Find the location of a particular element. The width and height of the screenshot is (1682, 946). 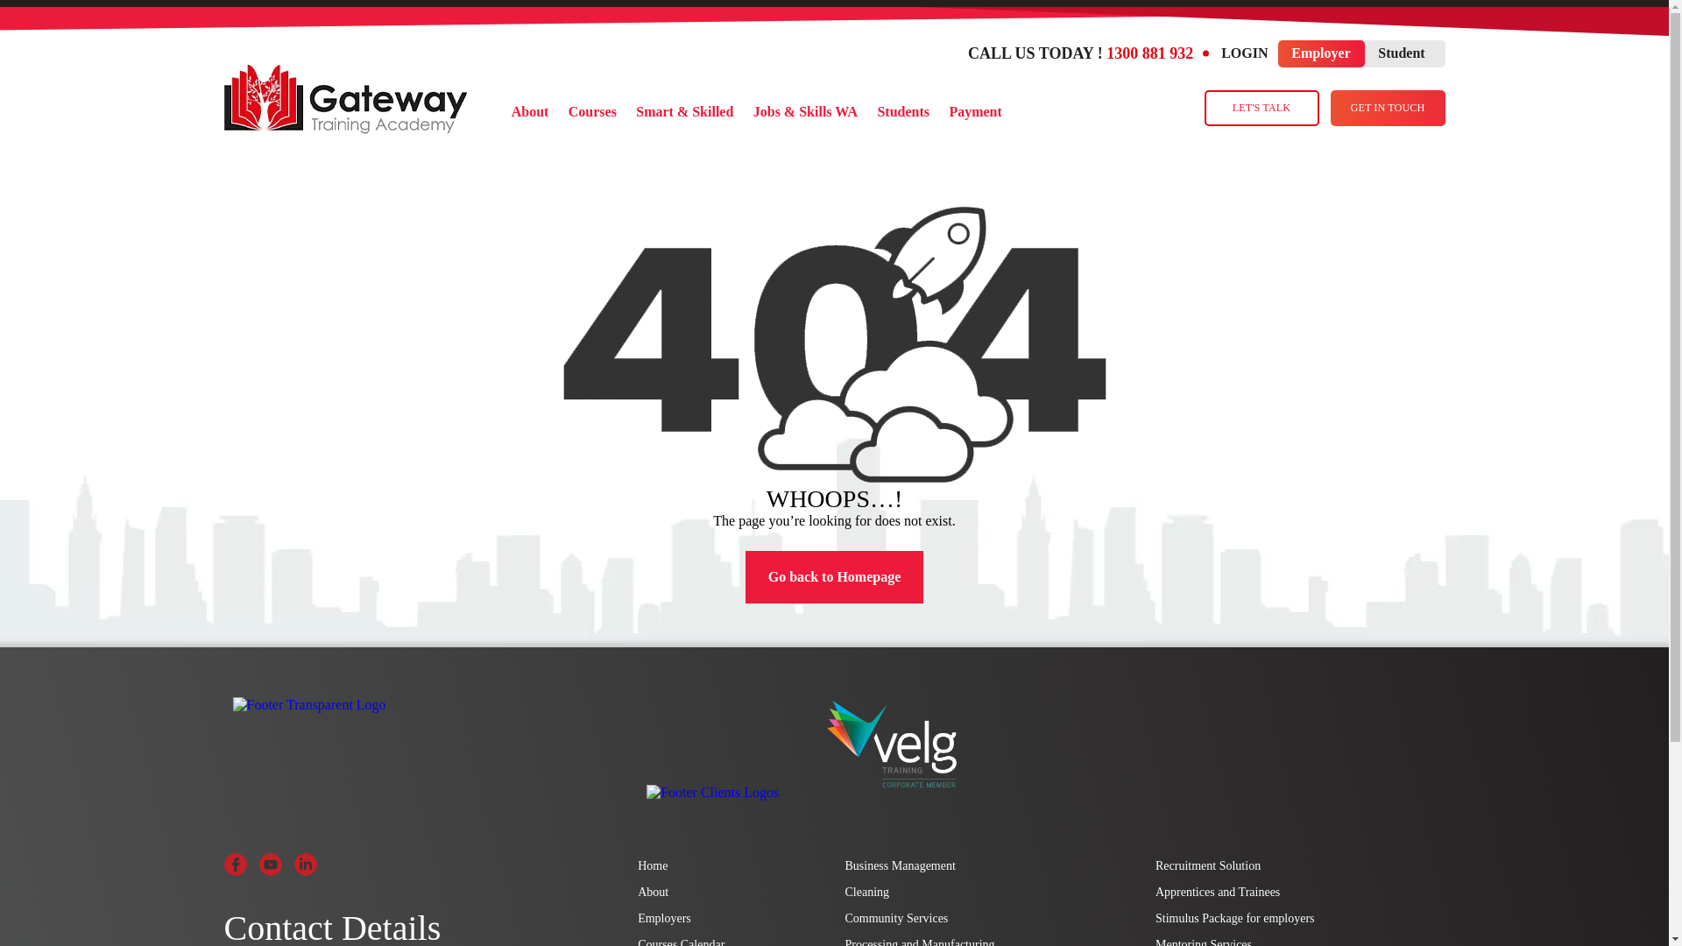

Recruitment Solution is located at coordinates (1208, 866).